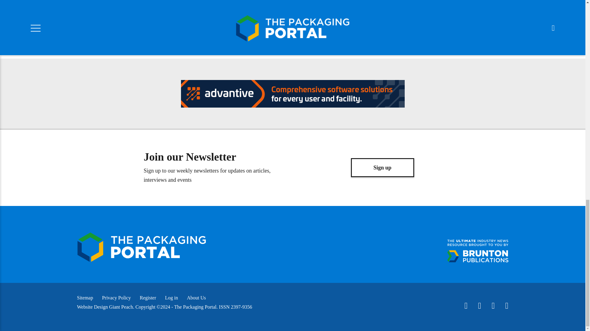 The height and width of the screenshot is (331, 590). What do you see at coordinates (85, 298) in the screenshot?
I see `Sitemap` at bounding box center [85, 298].